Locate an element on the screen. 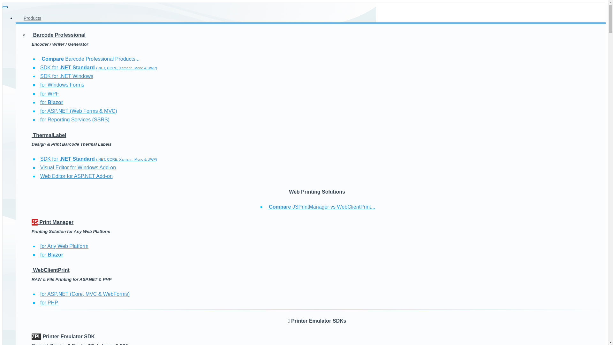   ThermalLabel is located at coordinates (49, 135).